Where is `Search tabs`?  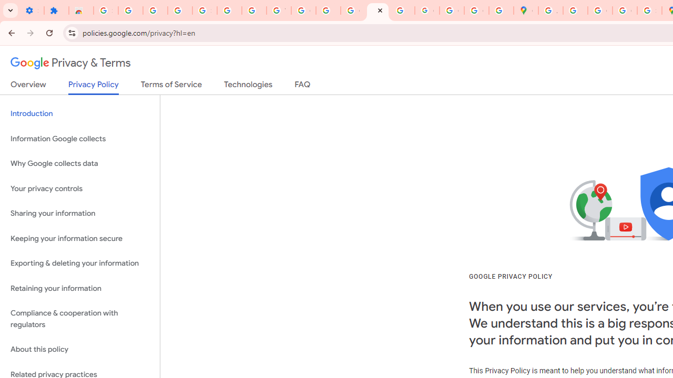 Search tabs is located at coordinates (11, 10).